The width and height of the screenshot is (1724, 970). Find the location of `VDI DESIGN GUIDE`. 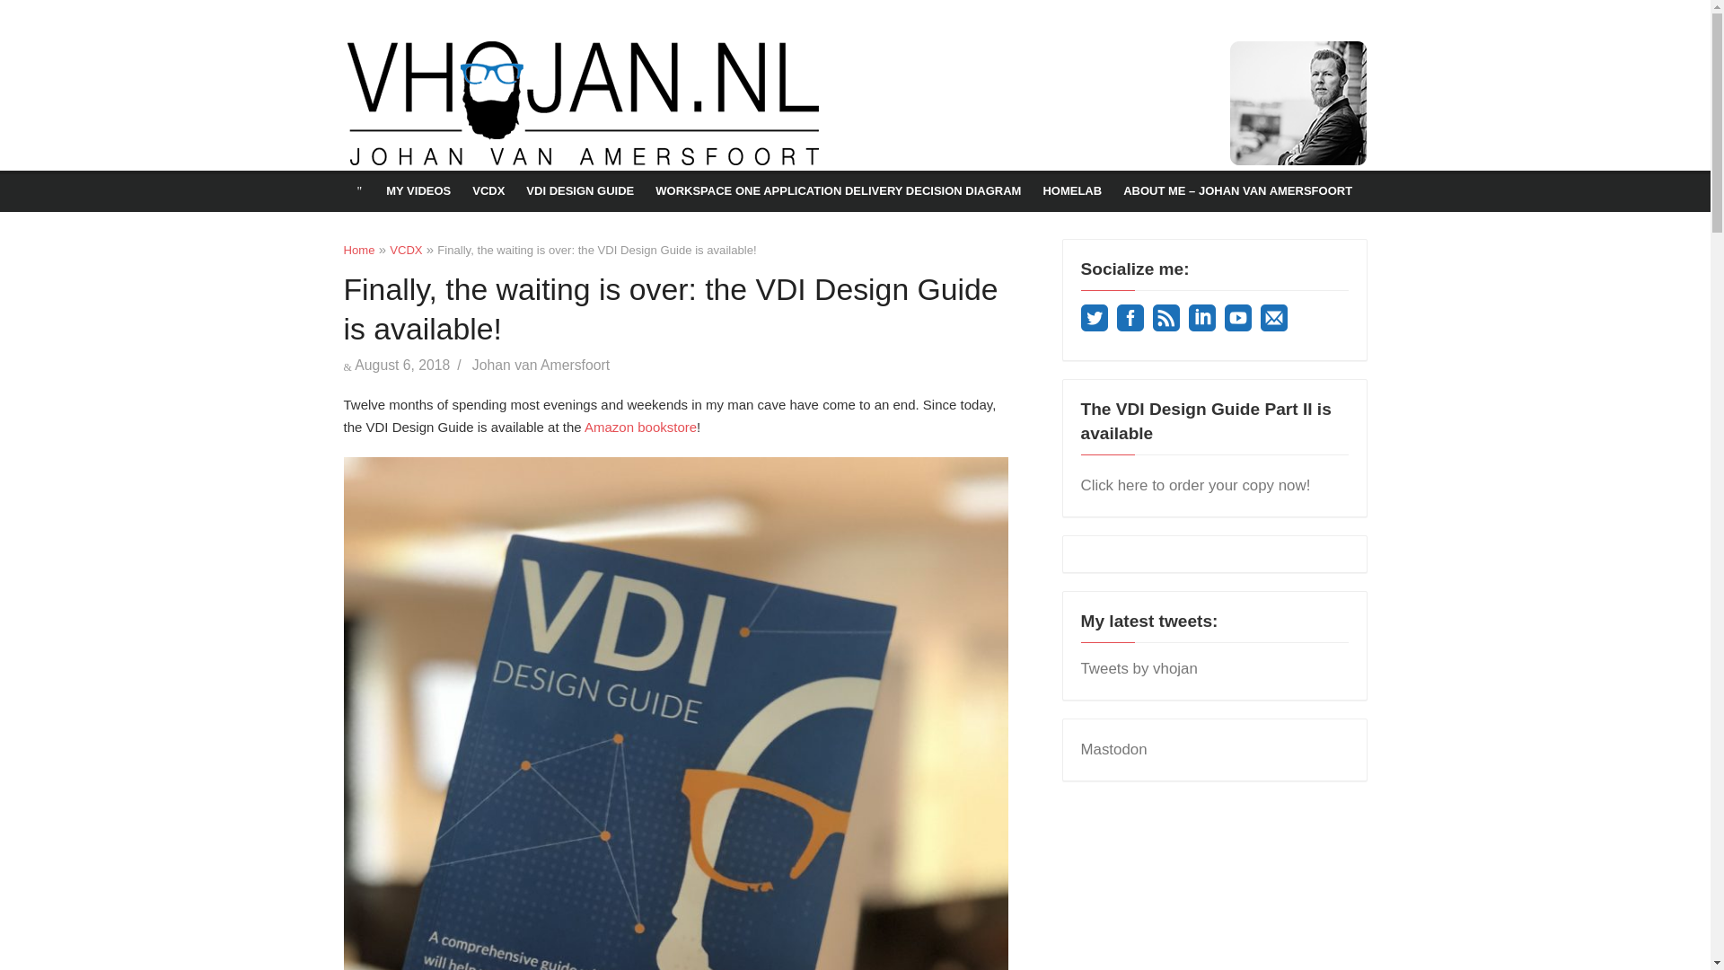

VDI DESIGN GUIDE is located at coordinates (580, 191).